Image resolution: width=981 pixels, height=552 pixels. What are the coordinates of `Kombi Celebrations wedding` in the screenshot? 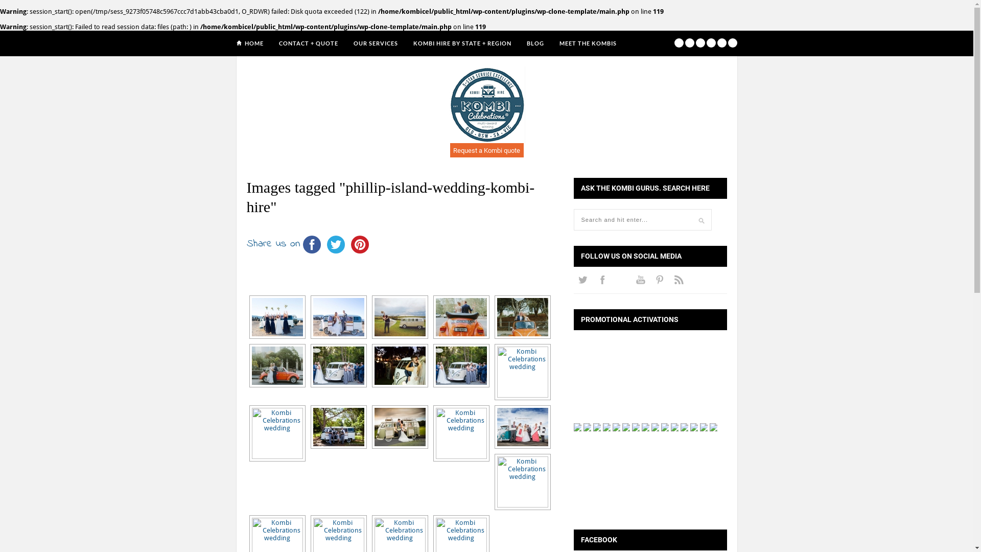 It's located at (277, 317).